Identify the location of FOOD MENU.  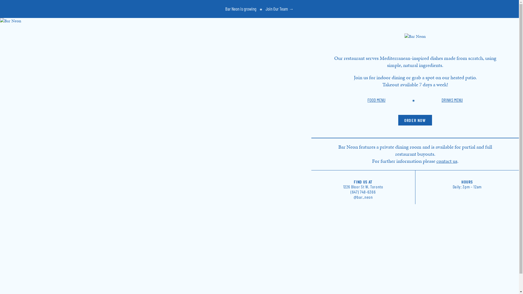
(376, 100).